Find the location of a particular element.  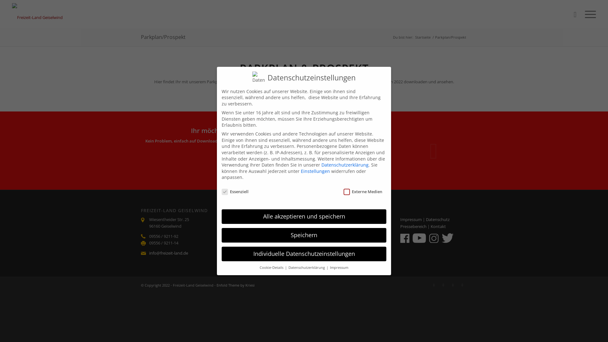

Themenwelten is located at coordinates (244, 219).